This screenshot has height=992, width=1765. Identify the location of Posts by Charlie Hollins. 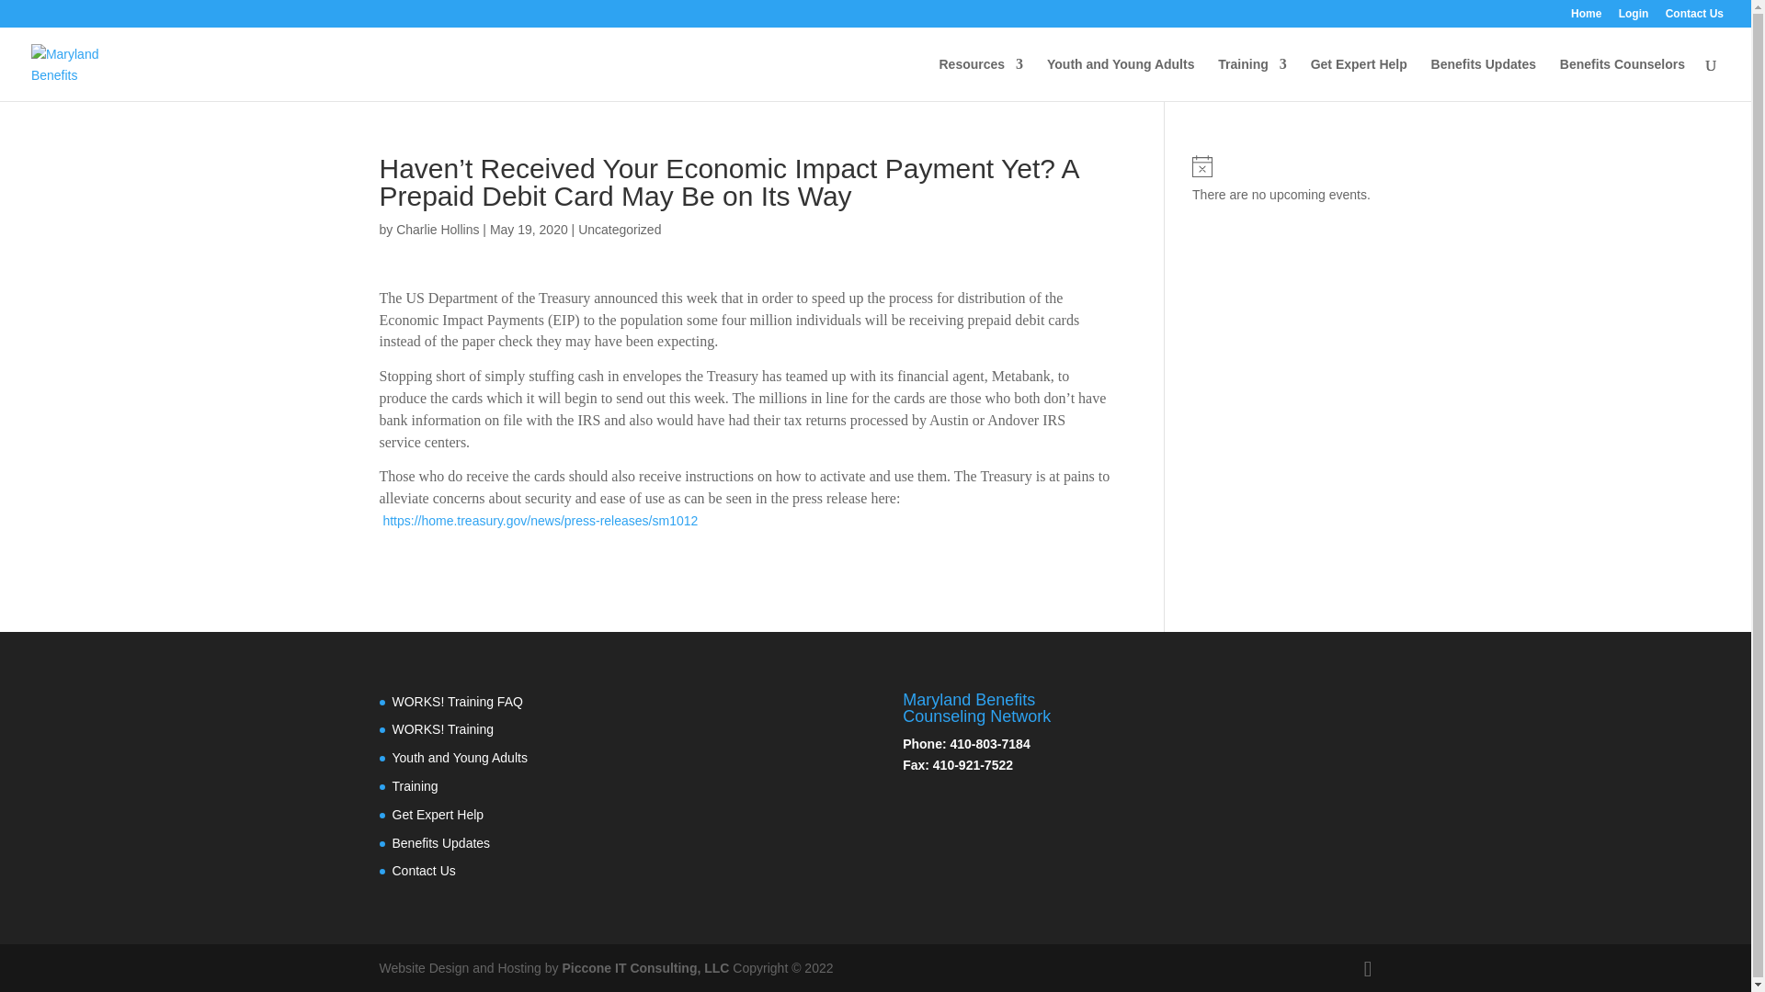
(437, 230).